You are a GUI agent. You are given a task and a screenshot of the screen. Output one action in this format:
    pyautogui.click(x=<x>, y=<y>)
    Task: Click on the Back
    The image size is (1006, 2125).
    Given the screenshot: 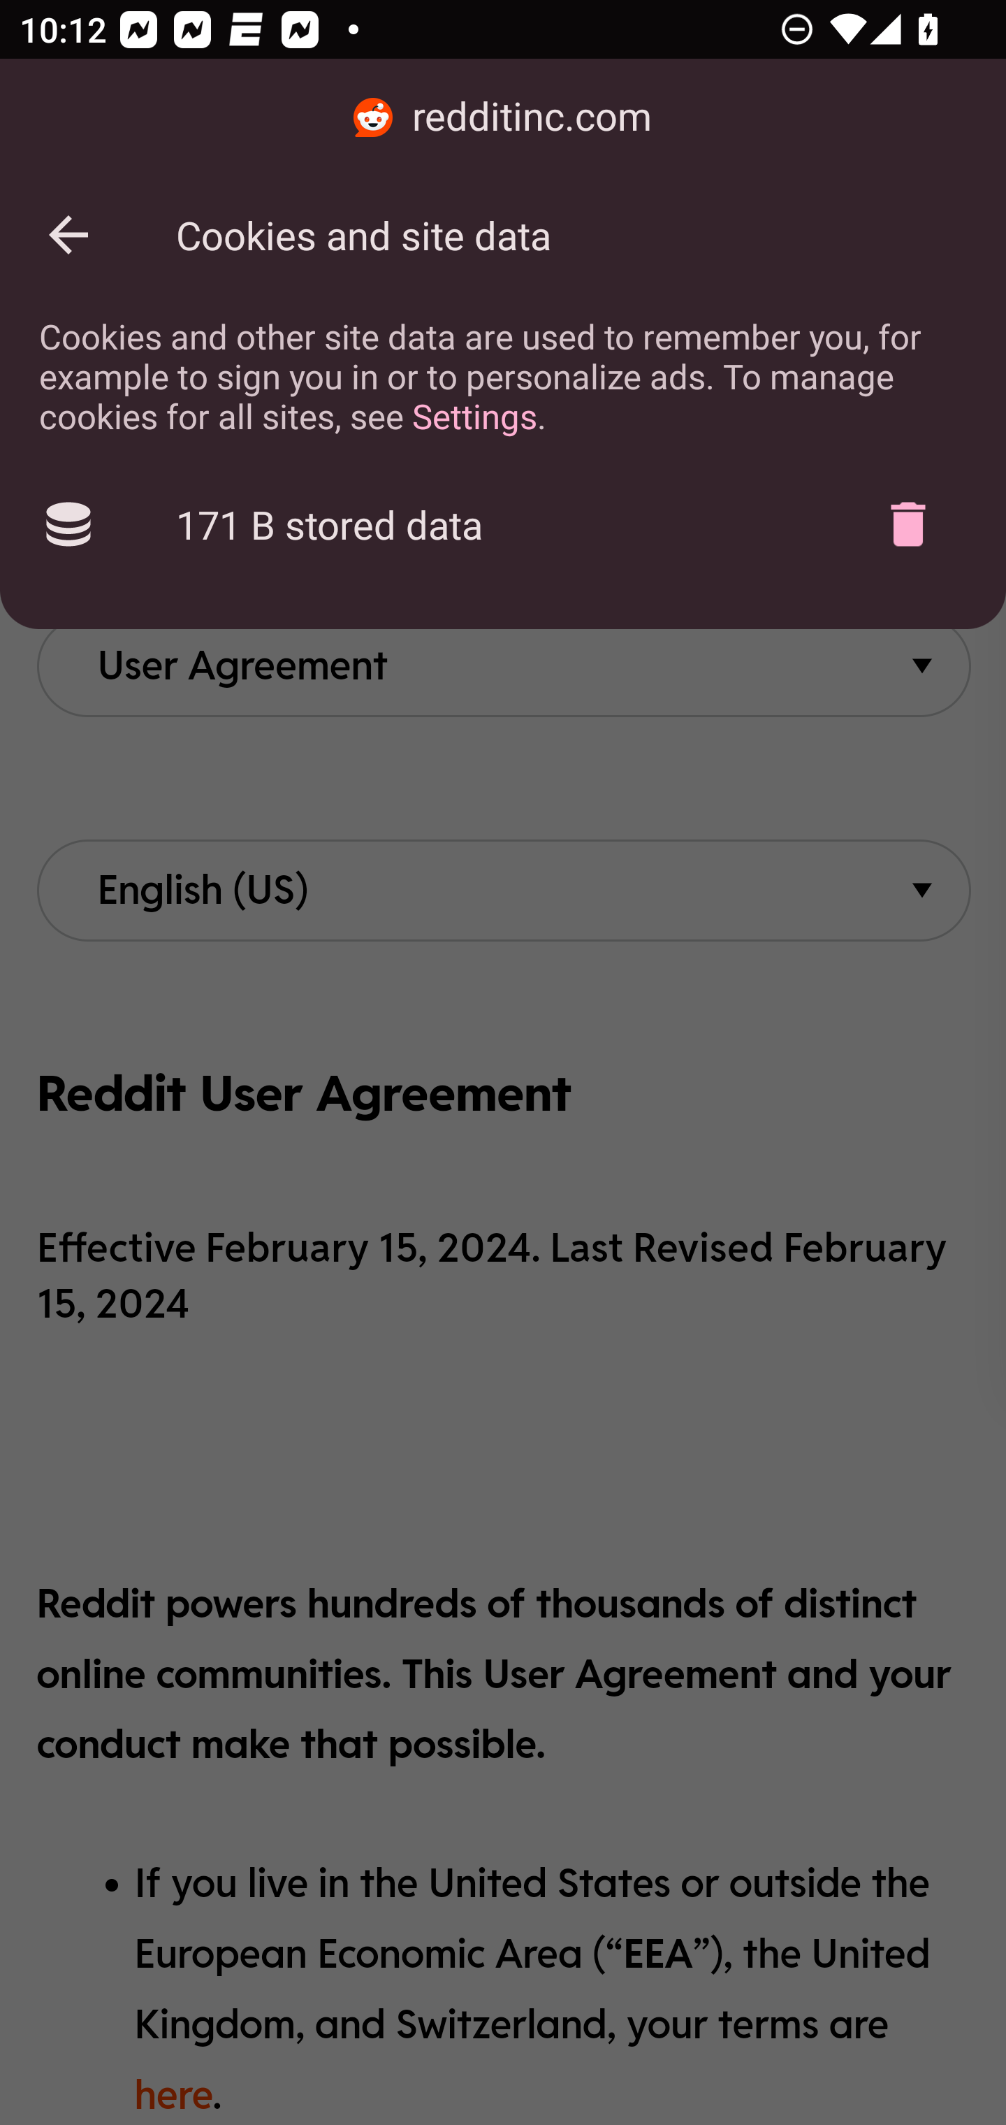 What is the action you would take?
    pyautogui.click(x=68, y=235)
    